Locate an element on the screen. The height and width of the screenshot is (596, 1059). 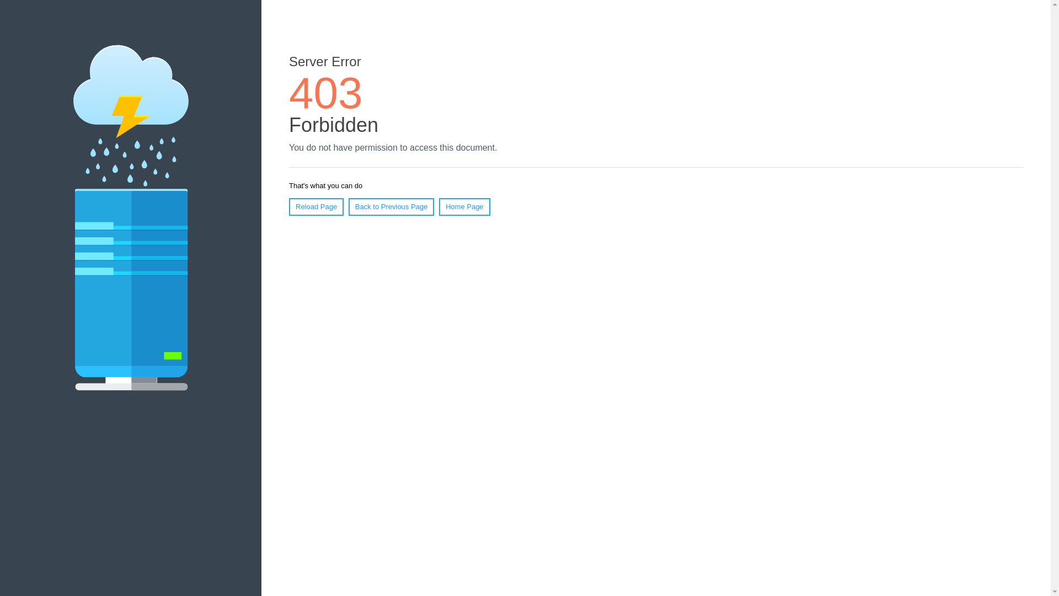
Back to Previous Page is located at coordinates (392, 207).